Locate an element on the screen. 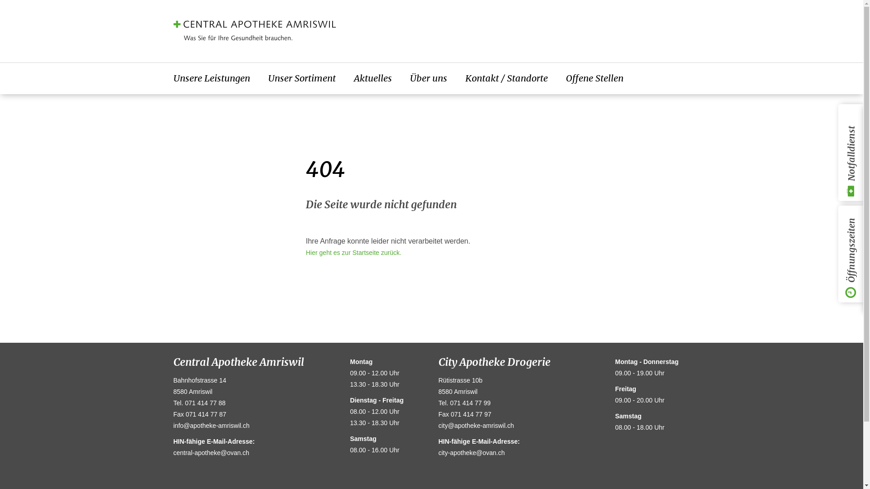 This screenshot has height=489, width=870. Unser Sortiment is located at coordinates (302, 79).